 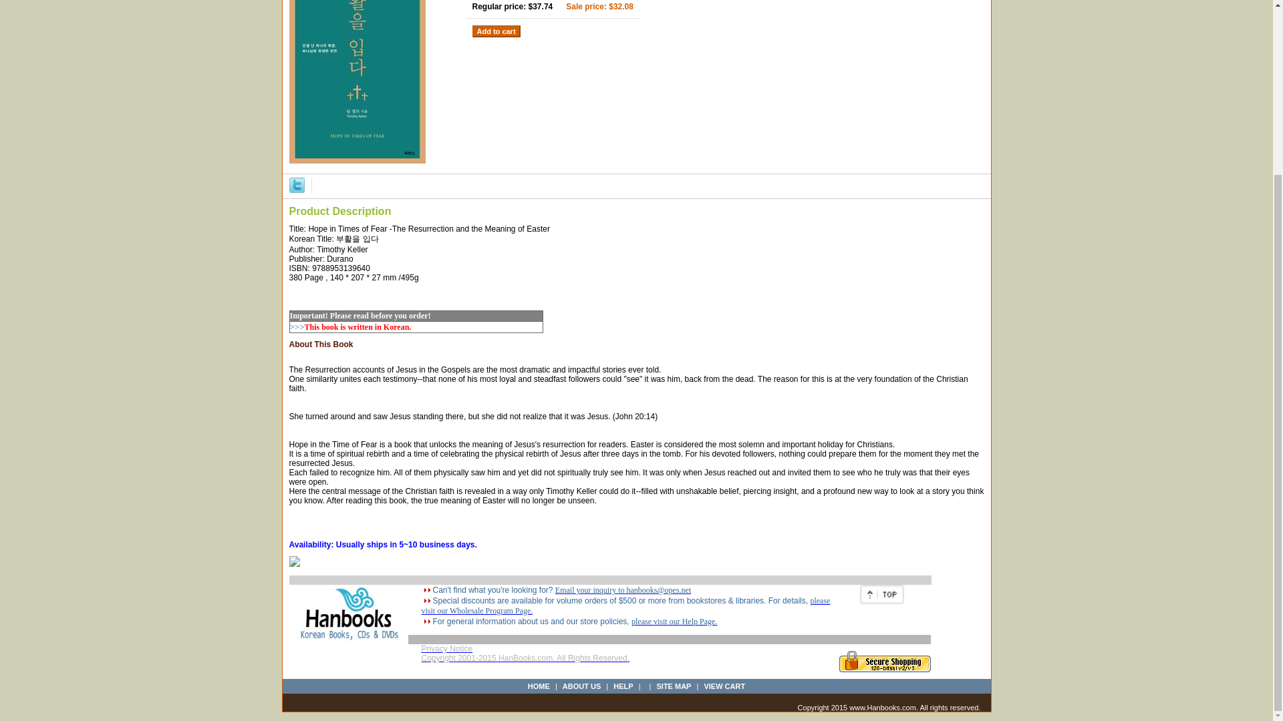 What do you see at coordinates (625, 606) in the screenshot?
I see `please visit our Wholesale Program Page.` at bounding box center [625, 606].